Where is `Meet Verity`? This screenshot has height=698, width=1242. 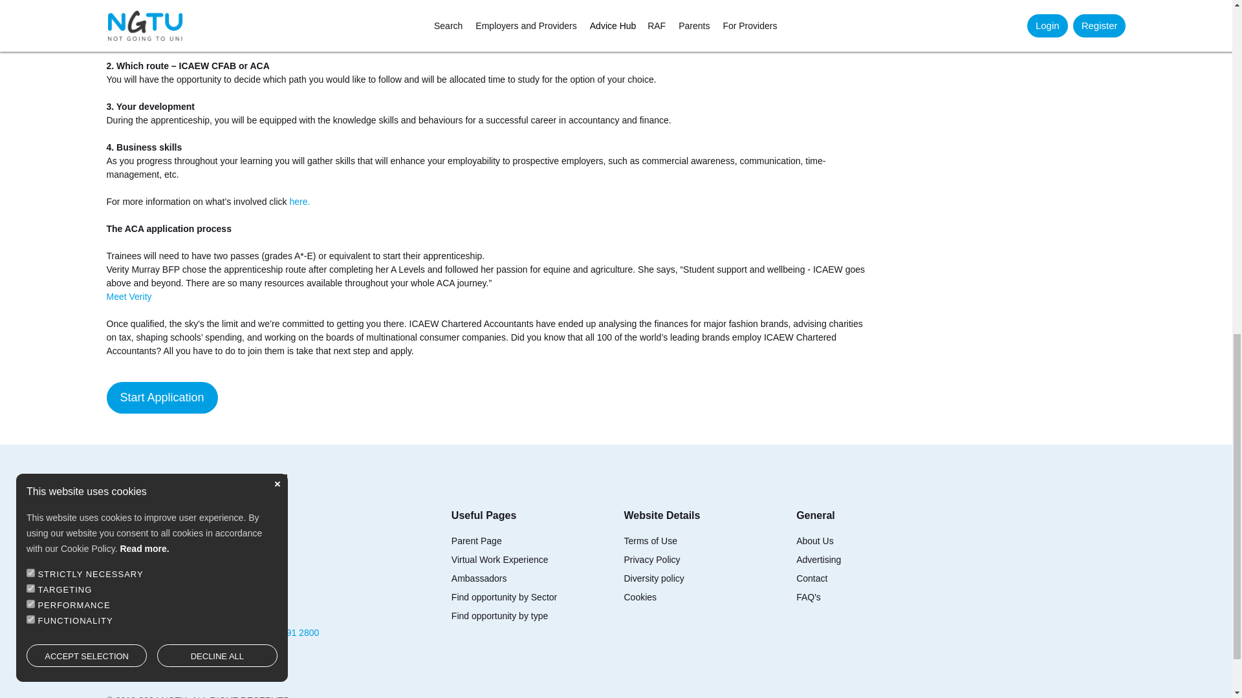
Meet Verity is located at coordinates (128, 296).